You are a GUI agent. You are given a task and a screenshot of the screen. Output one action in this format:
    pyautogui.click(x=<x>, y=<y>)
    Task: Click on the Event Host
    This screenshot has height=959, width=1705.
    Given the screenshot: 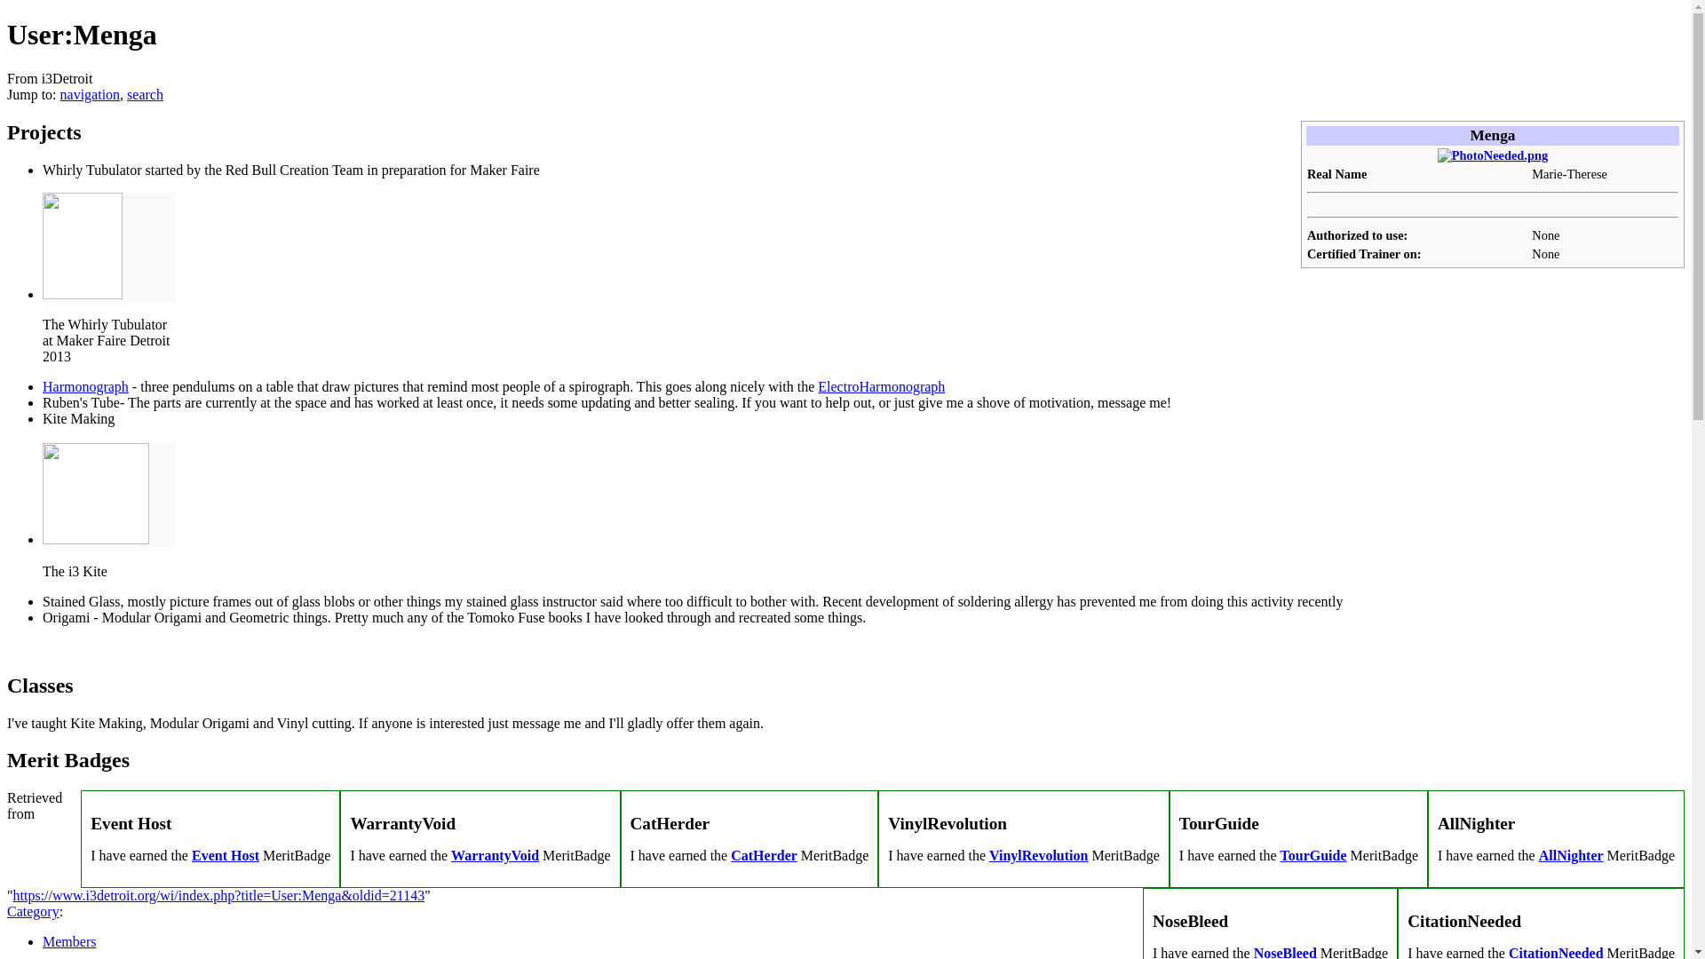 What is the action you would take?
    pyautogui.click(x=225, y=855)
    